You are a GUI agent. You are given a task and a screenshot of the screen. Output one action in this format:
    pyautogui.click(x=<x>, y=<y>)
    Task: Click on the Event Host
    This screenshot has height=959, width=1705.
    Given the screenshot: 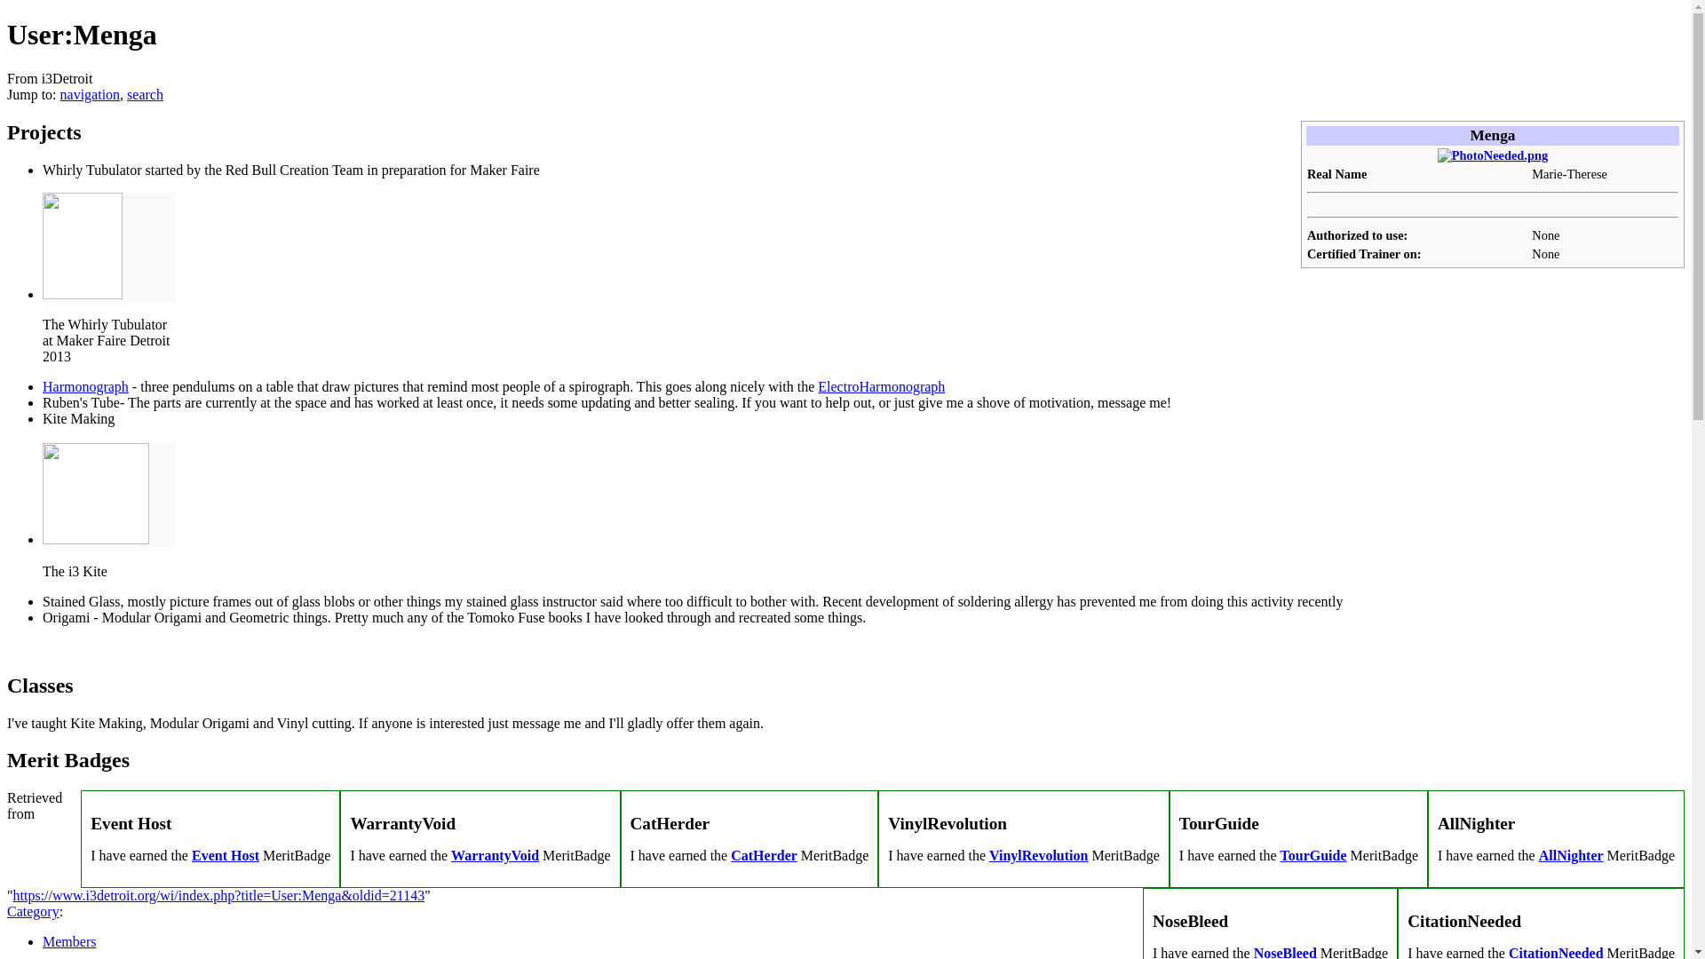 What is the action you would take?
    pyautogui.click(x=225, y=855)
    